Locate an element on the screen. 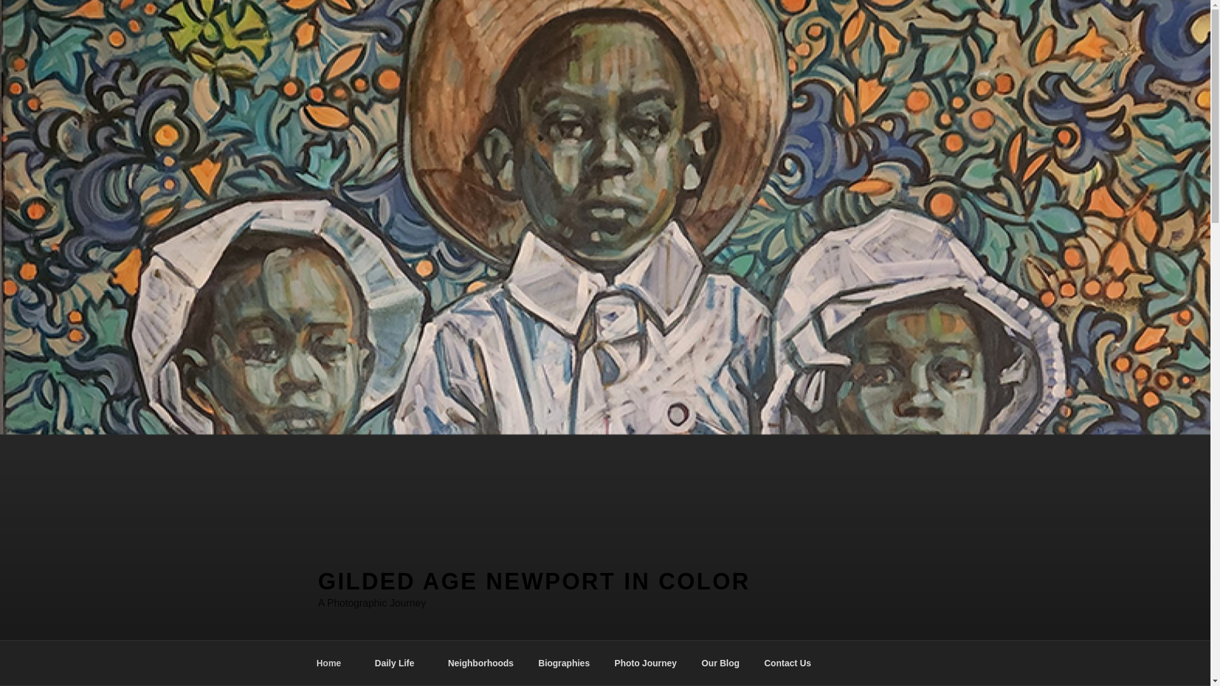 This screenshot has height=686, width=1220. Our Blog is located at coordinates (720, 663).